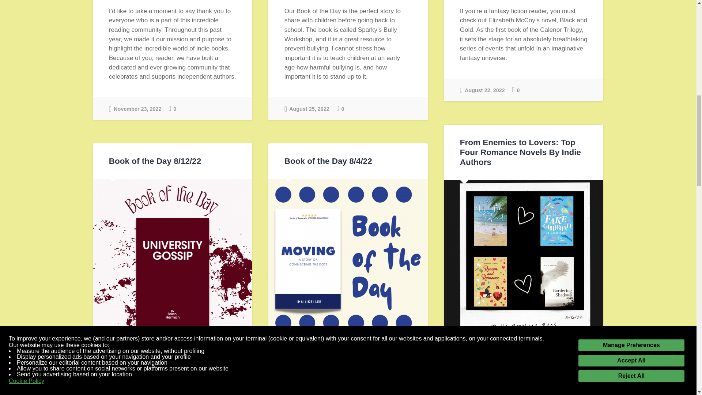 This screenshot has width=702, height=395. Describe the element at coordinates (173, 108) in the screenshot. I see `0` at that location.